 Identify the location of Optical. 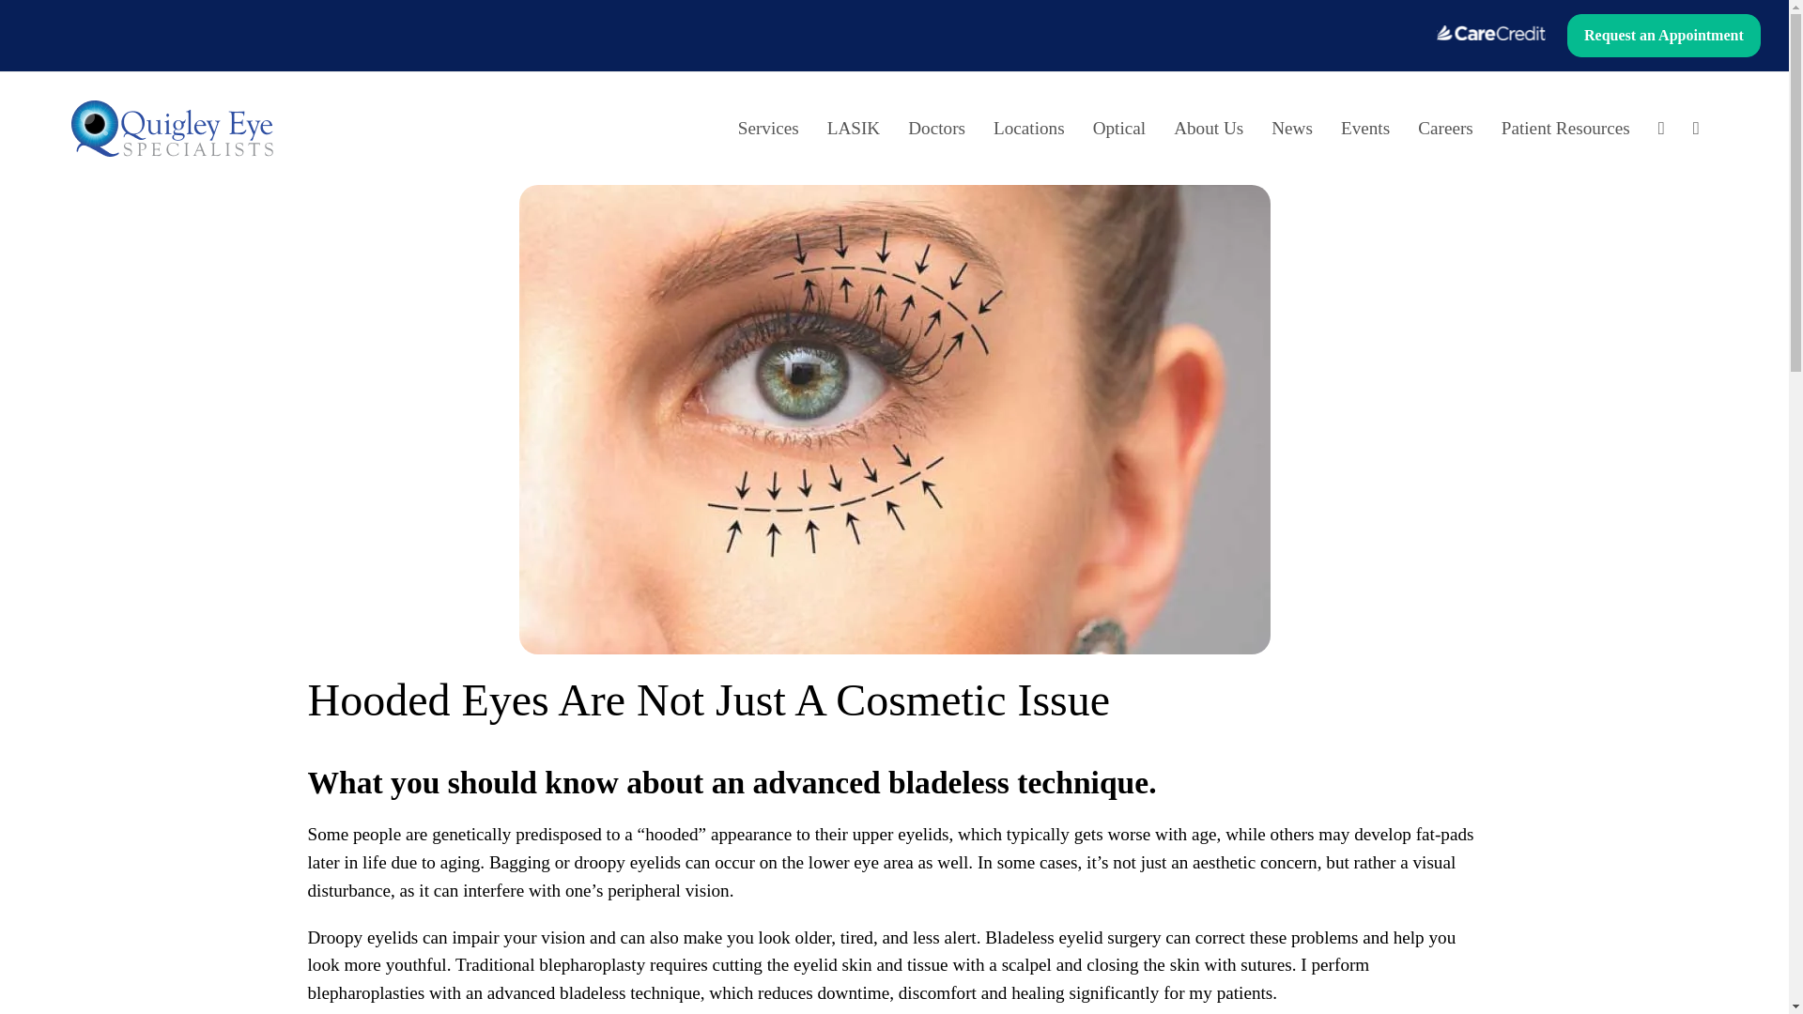
(1118, 129).